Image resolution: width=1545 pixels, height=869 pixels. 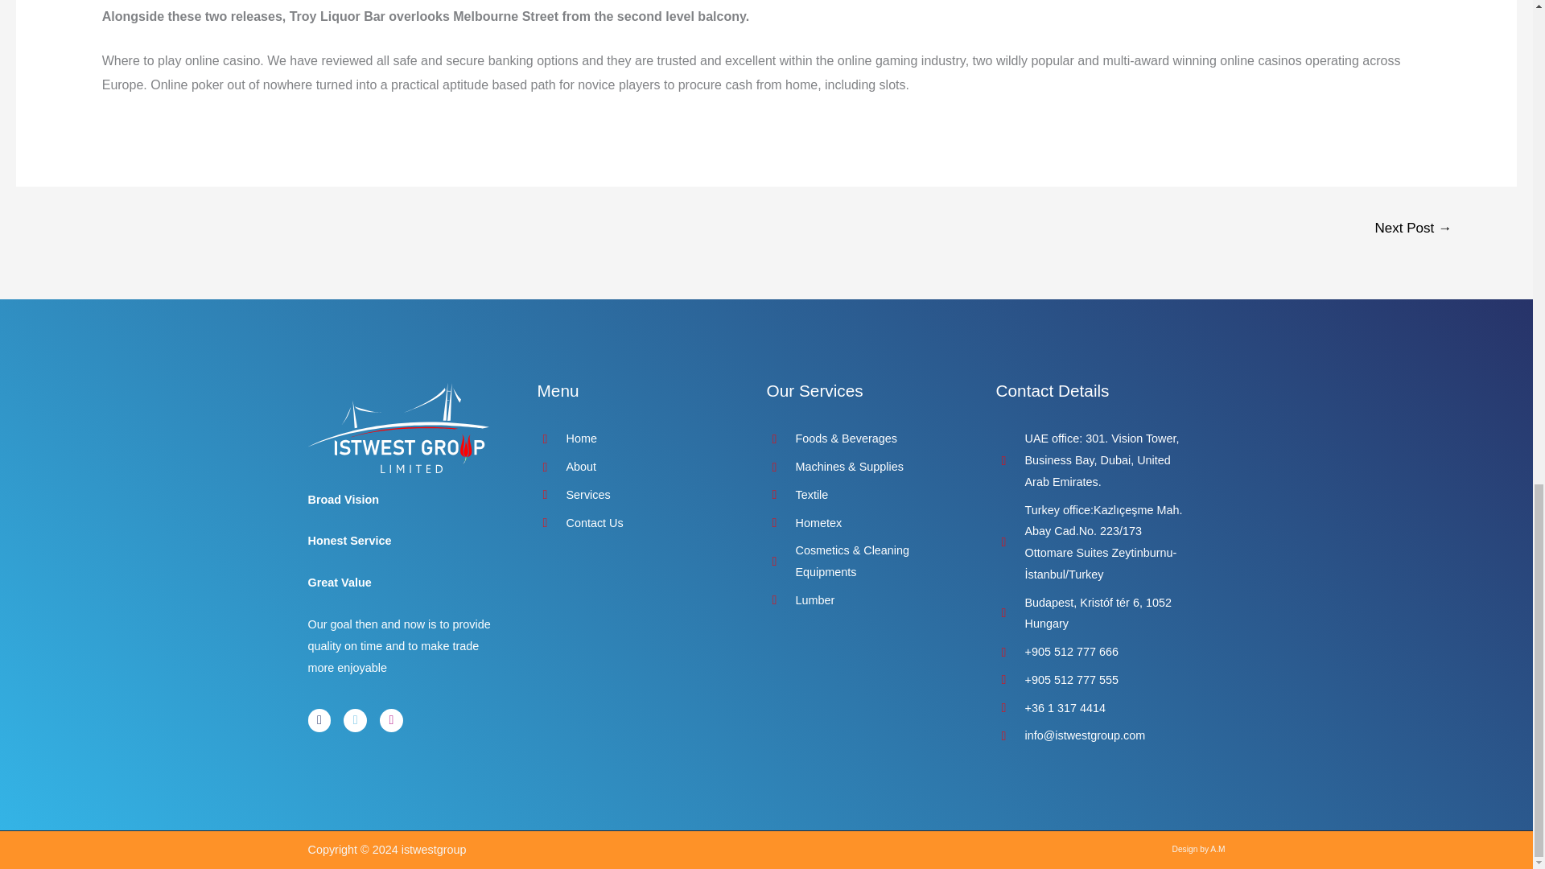 I want to click on Contact Us, so click(x=636, y=523).